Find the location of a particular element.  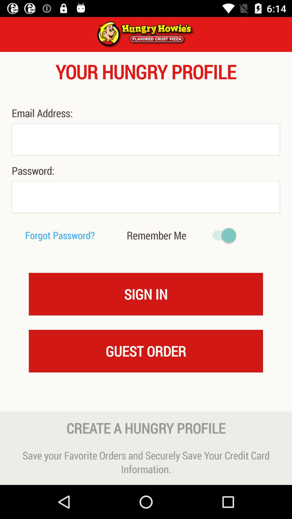

enter your password is located at coordinates (146, 197).